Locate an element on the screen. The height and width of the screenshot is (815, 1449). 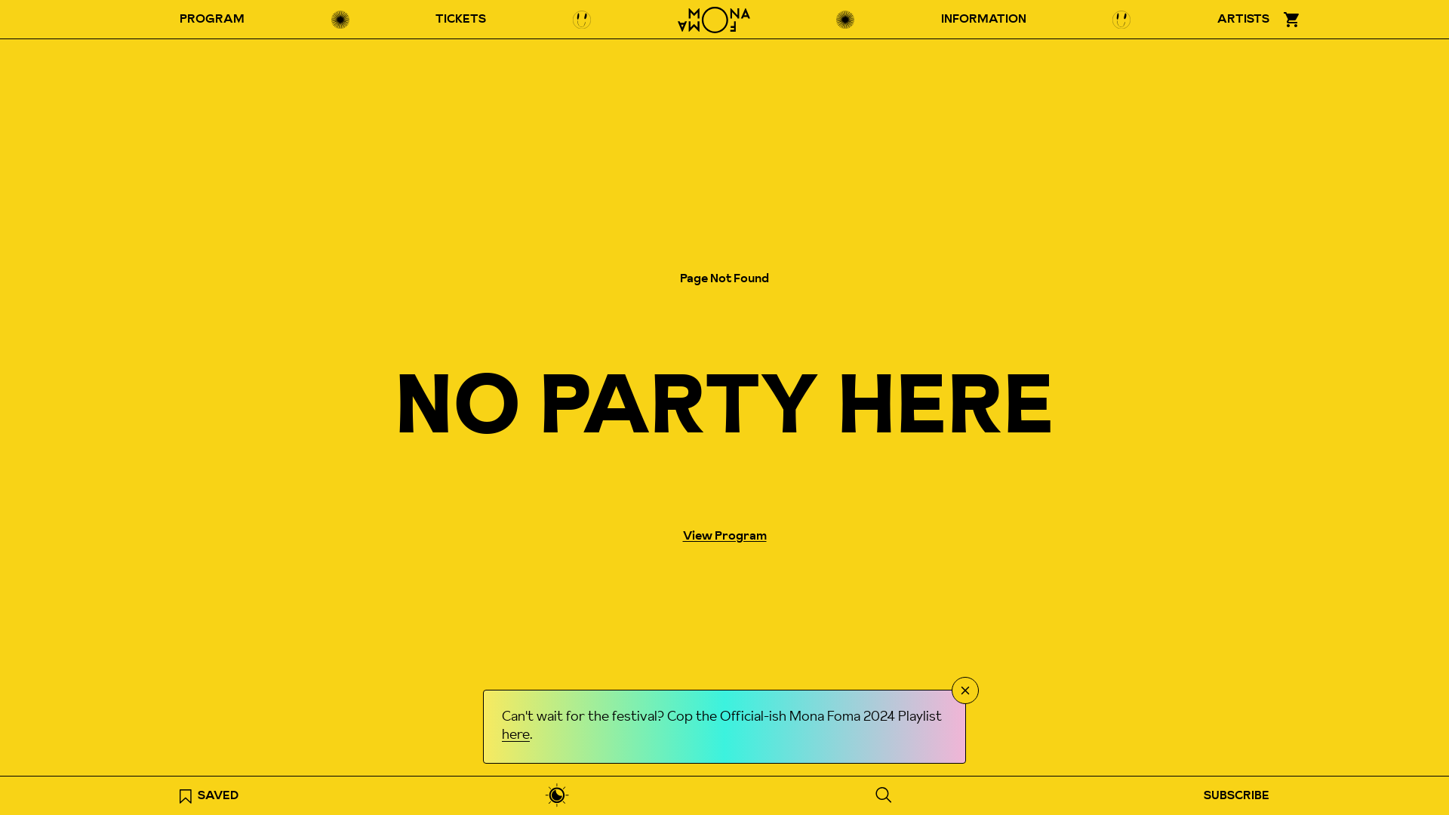
INFORMATION is located at coordinates (984, 20).